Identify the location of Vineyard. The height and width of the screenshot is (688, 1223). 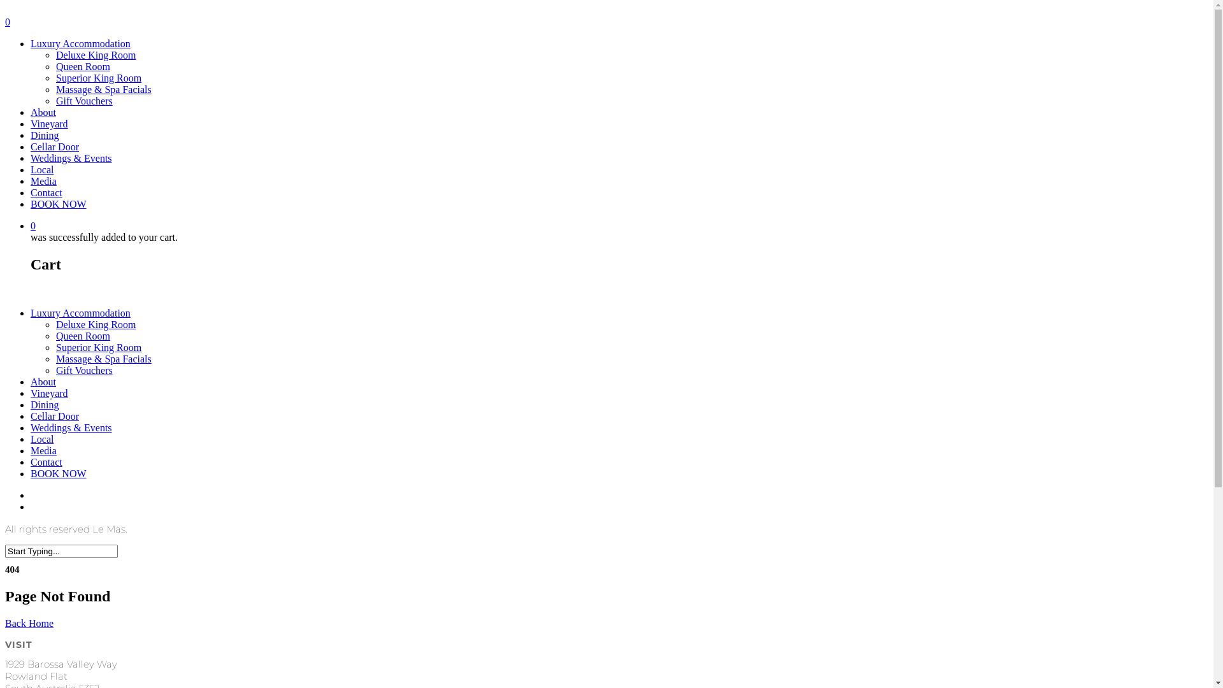
(50, 394).